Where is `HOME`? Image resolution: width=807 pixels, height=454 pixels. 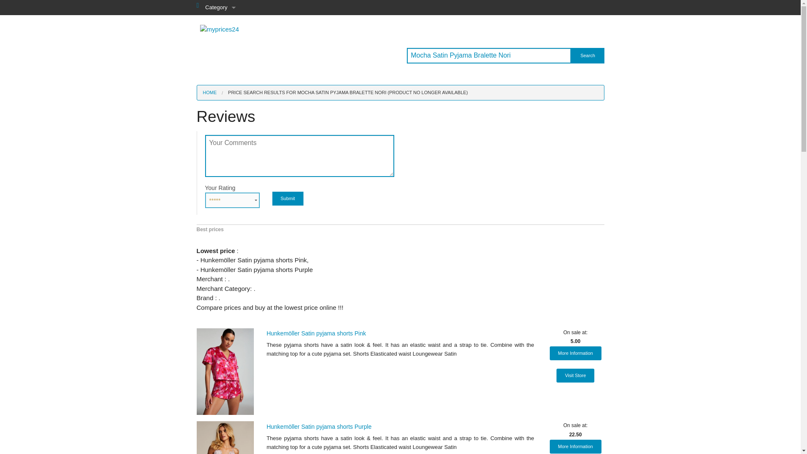
HOME is located at coordinates (209, 92).